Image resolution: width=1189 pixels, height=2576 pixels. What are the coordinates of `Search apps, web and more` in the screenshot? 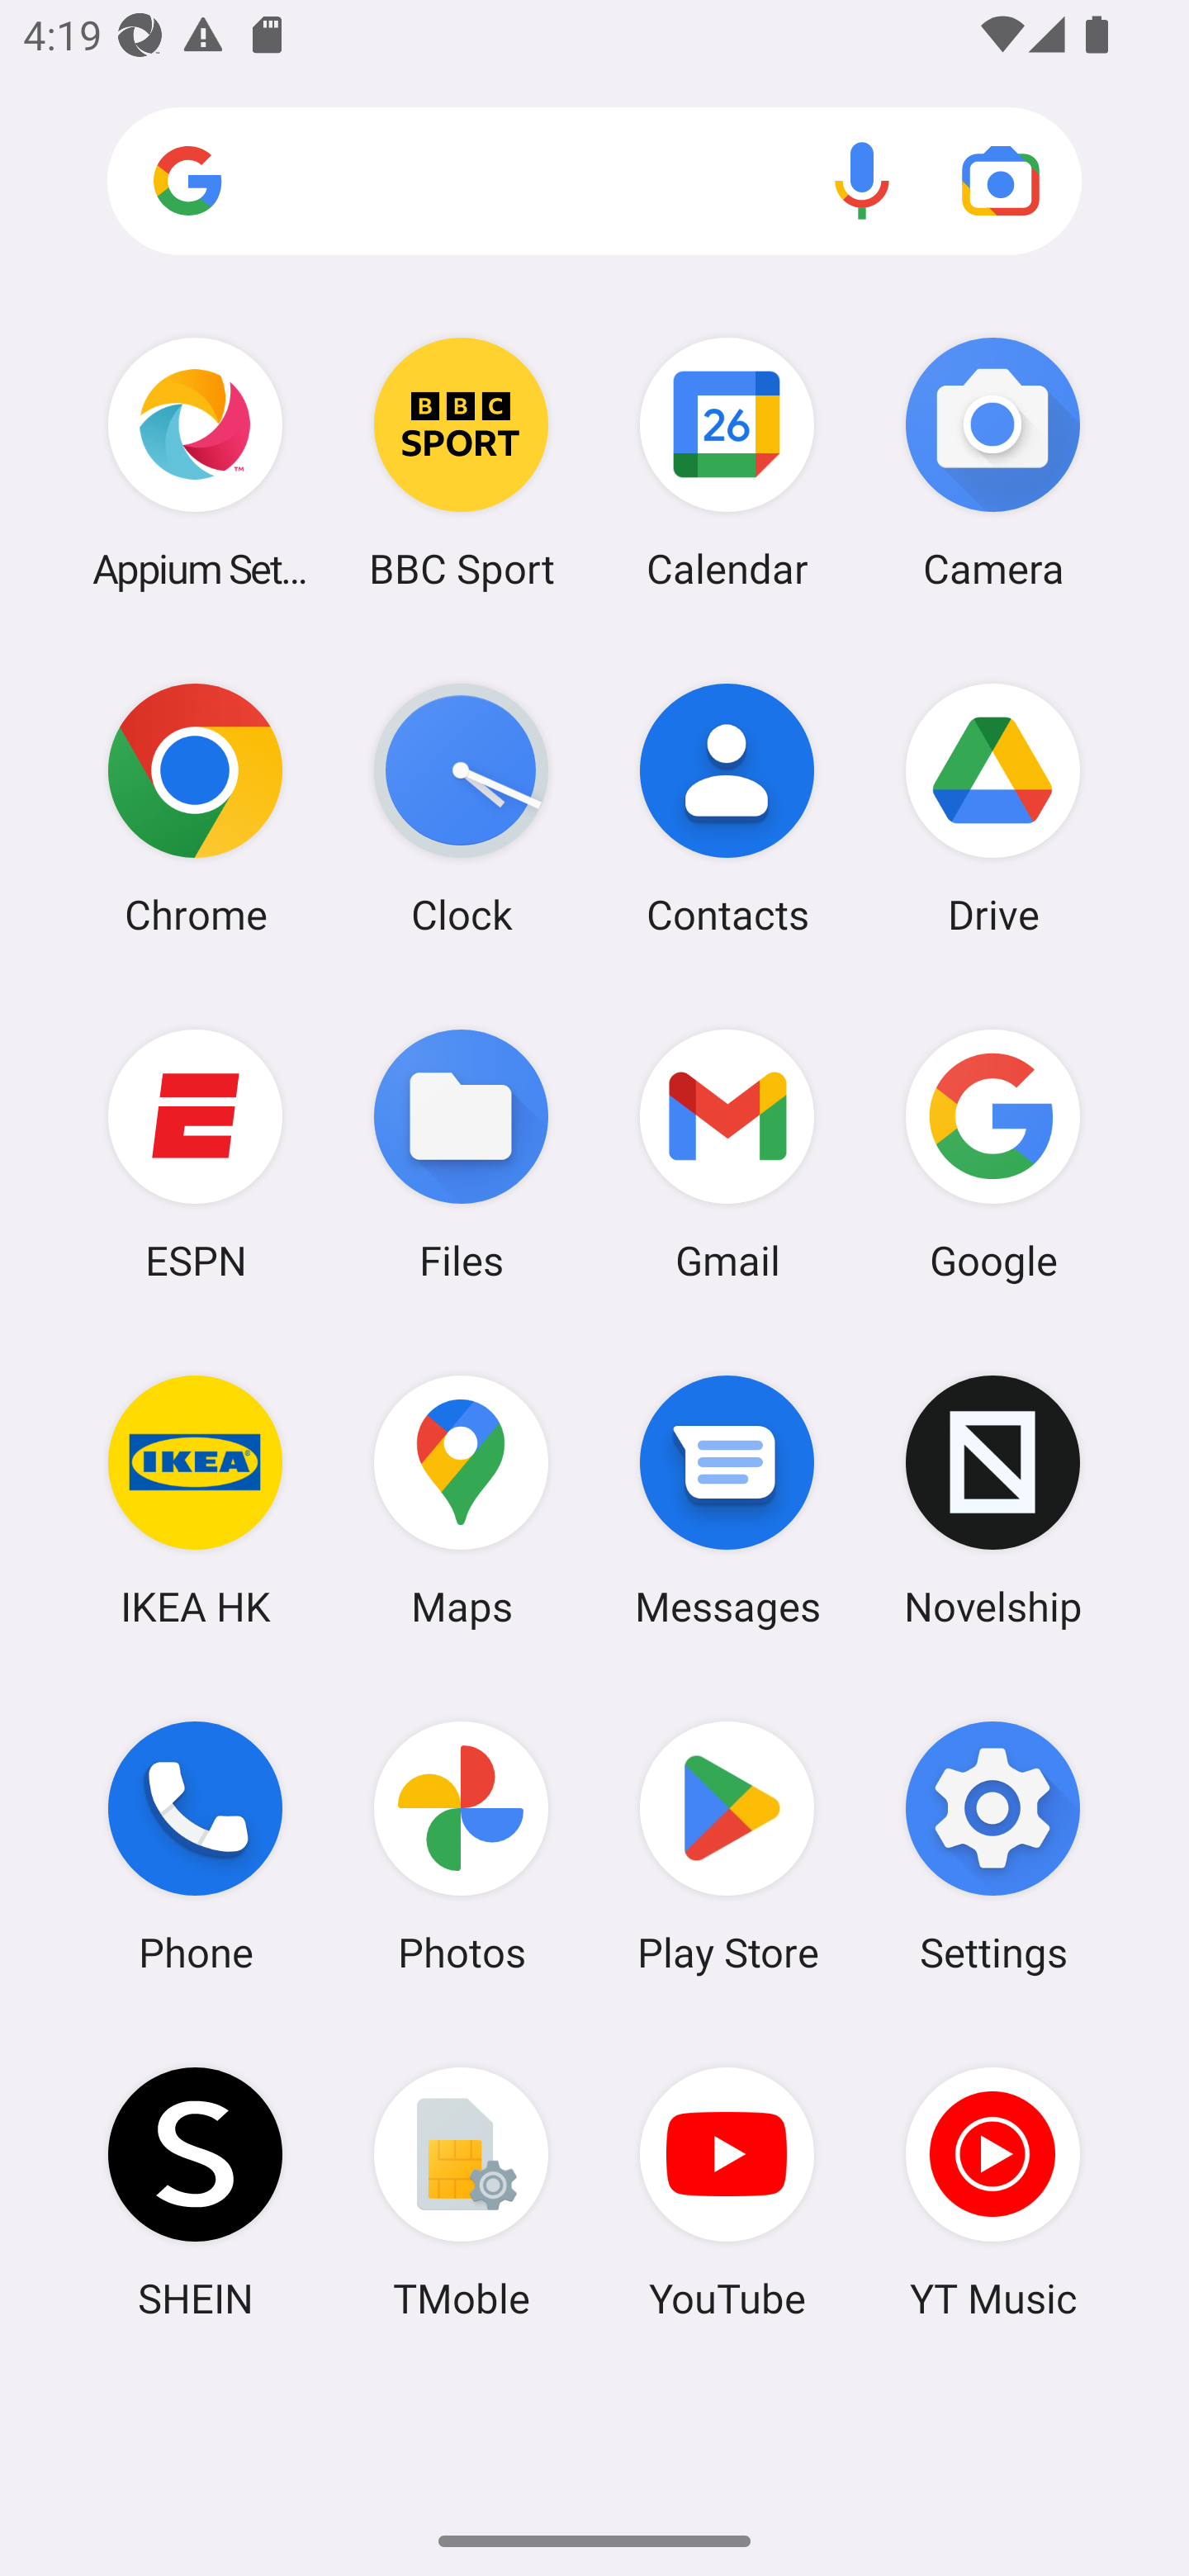 It's located at (594, 182).